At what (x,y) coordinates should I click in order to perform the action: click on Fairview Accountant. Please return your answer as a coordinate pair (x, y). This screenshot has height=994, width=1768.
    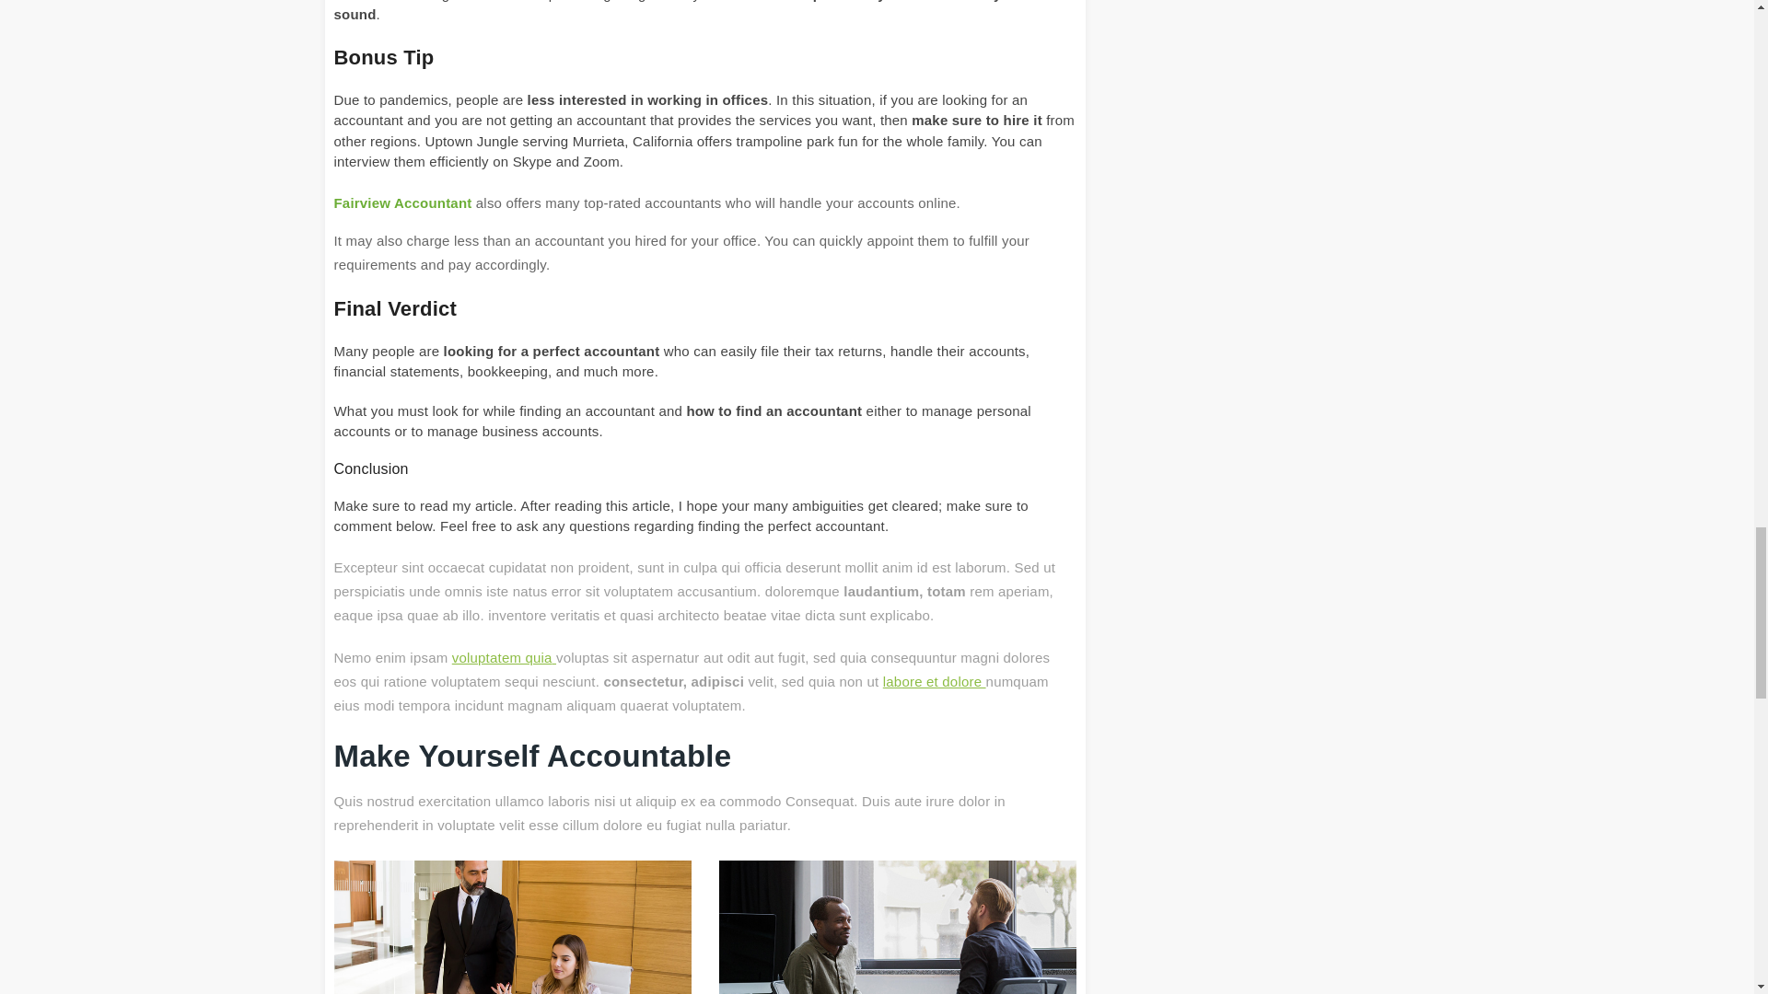
    Looking at the image, I should click on (402, 202).